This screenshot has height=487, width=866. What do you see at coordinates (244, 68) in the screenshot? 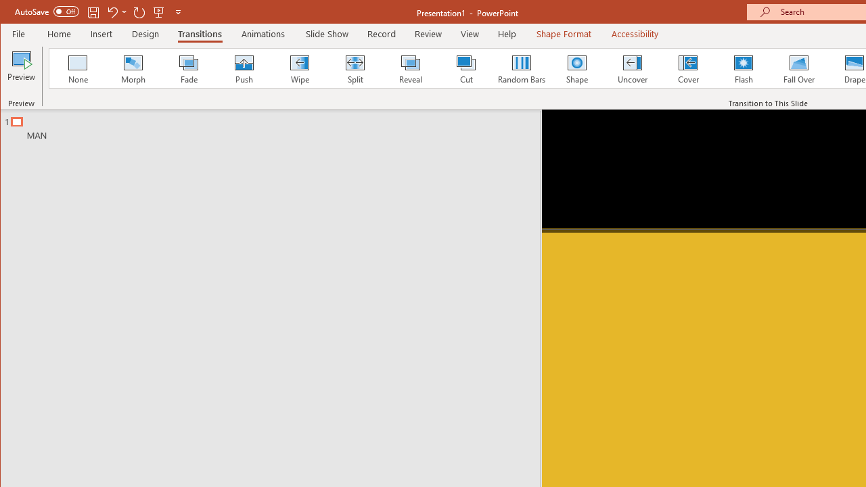
I see `Push` at bounding box center [244, 68].